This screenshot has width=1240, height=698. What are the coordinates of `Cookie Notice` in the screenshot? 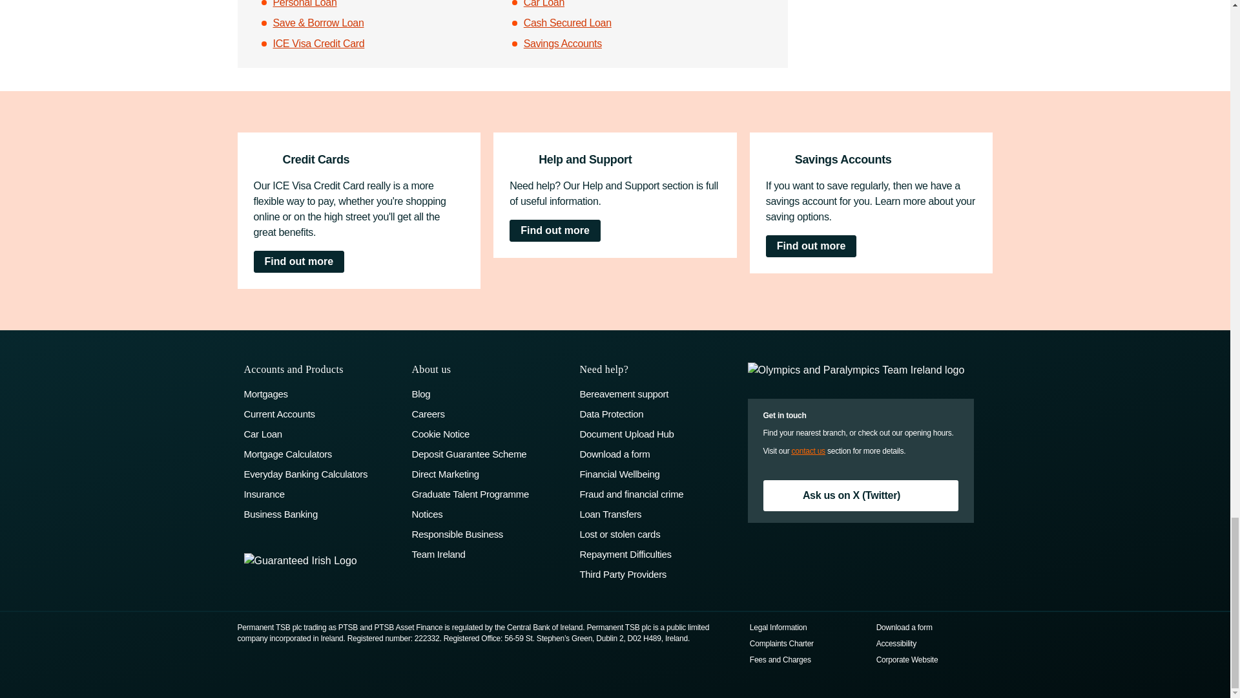 It's located at (489, 433).